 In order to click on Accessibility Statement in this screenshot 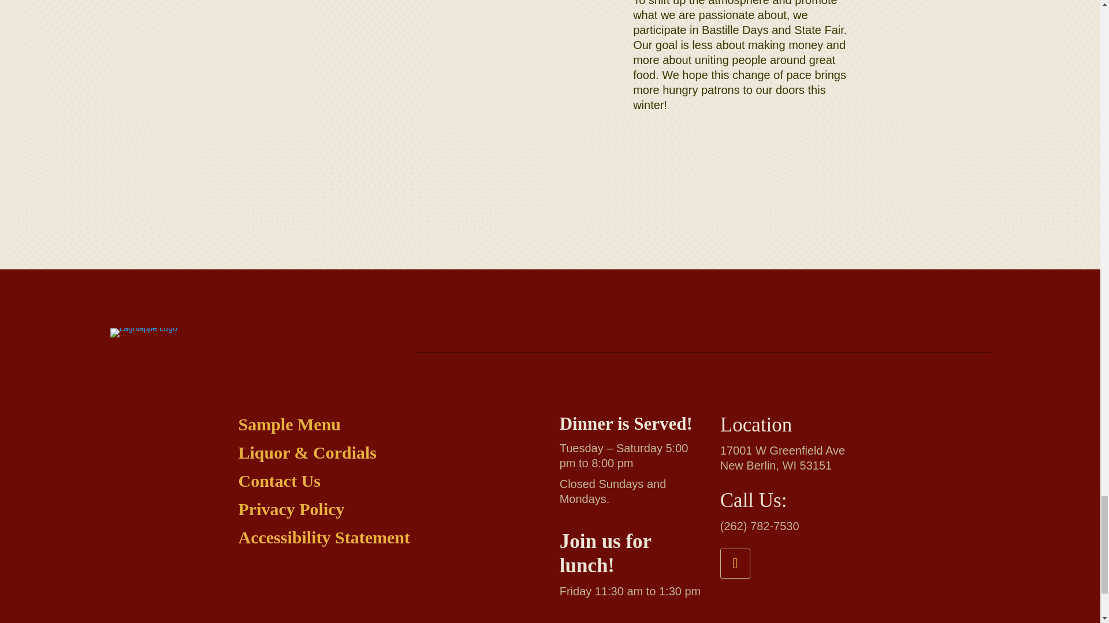, I will do `click(323, 537)`.